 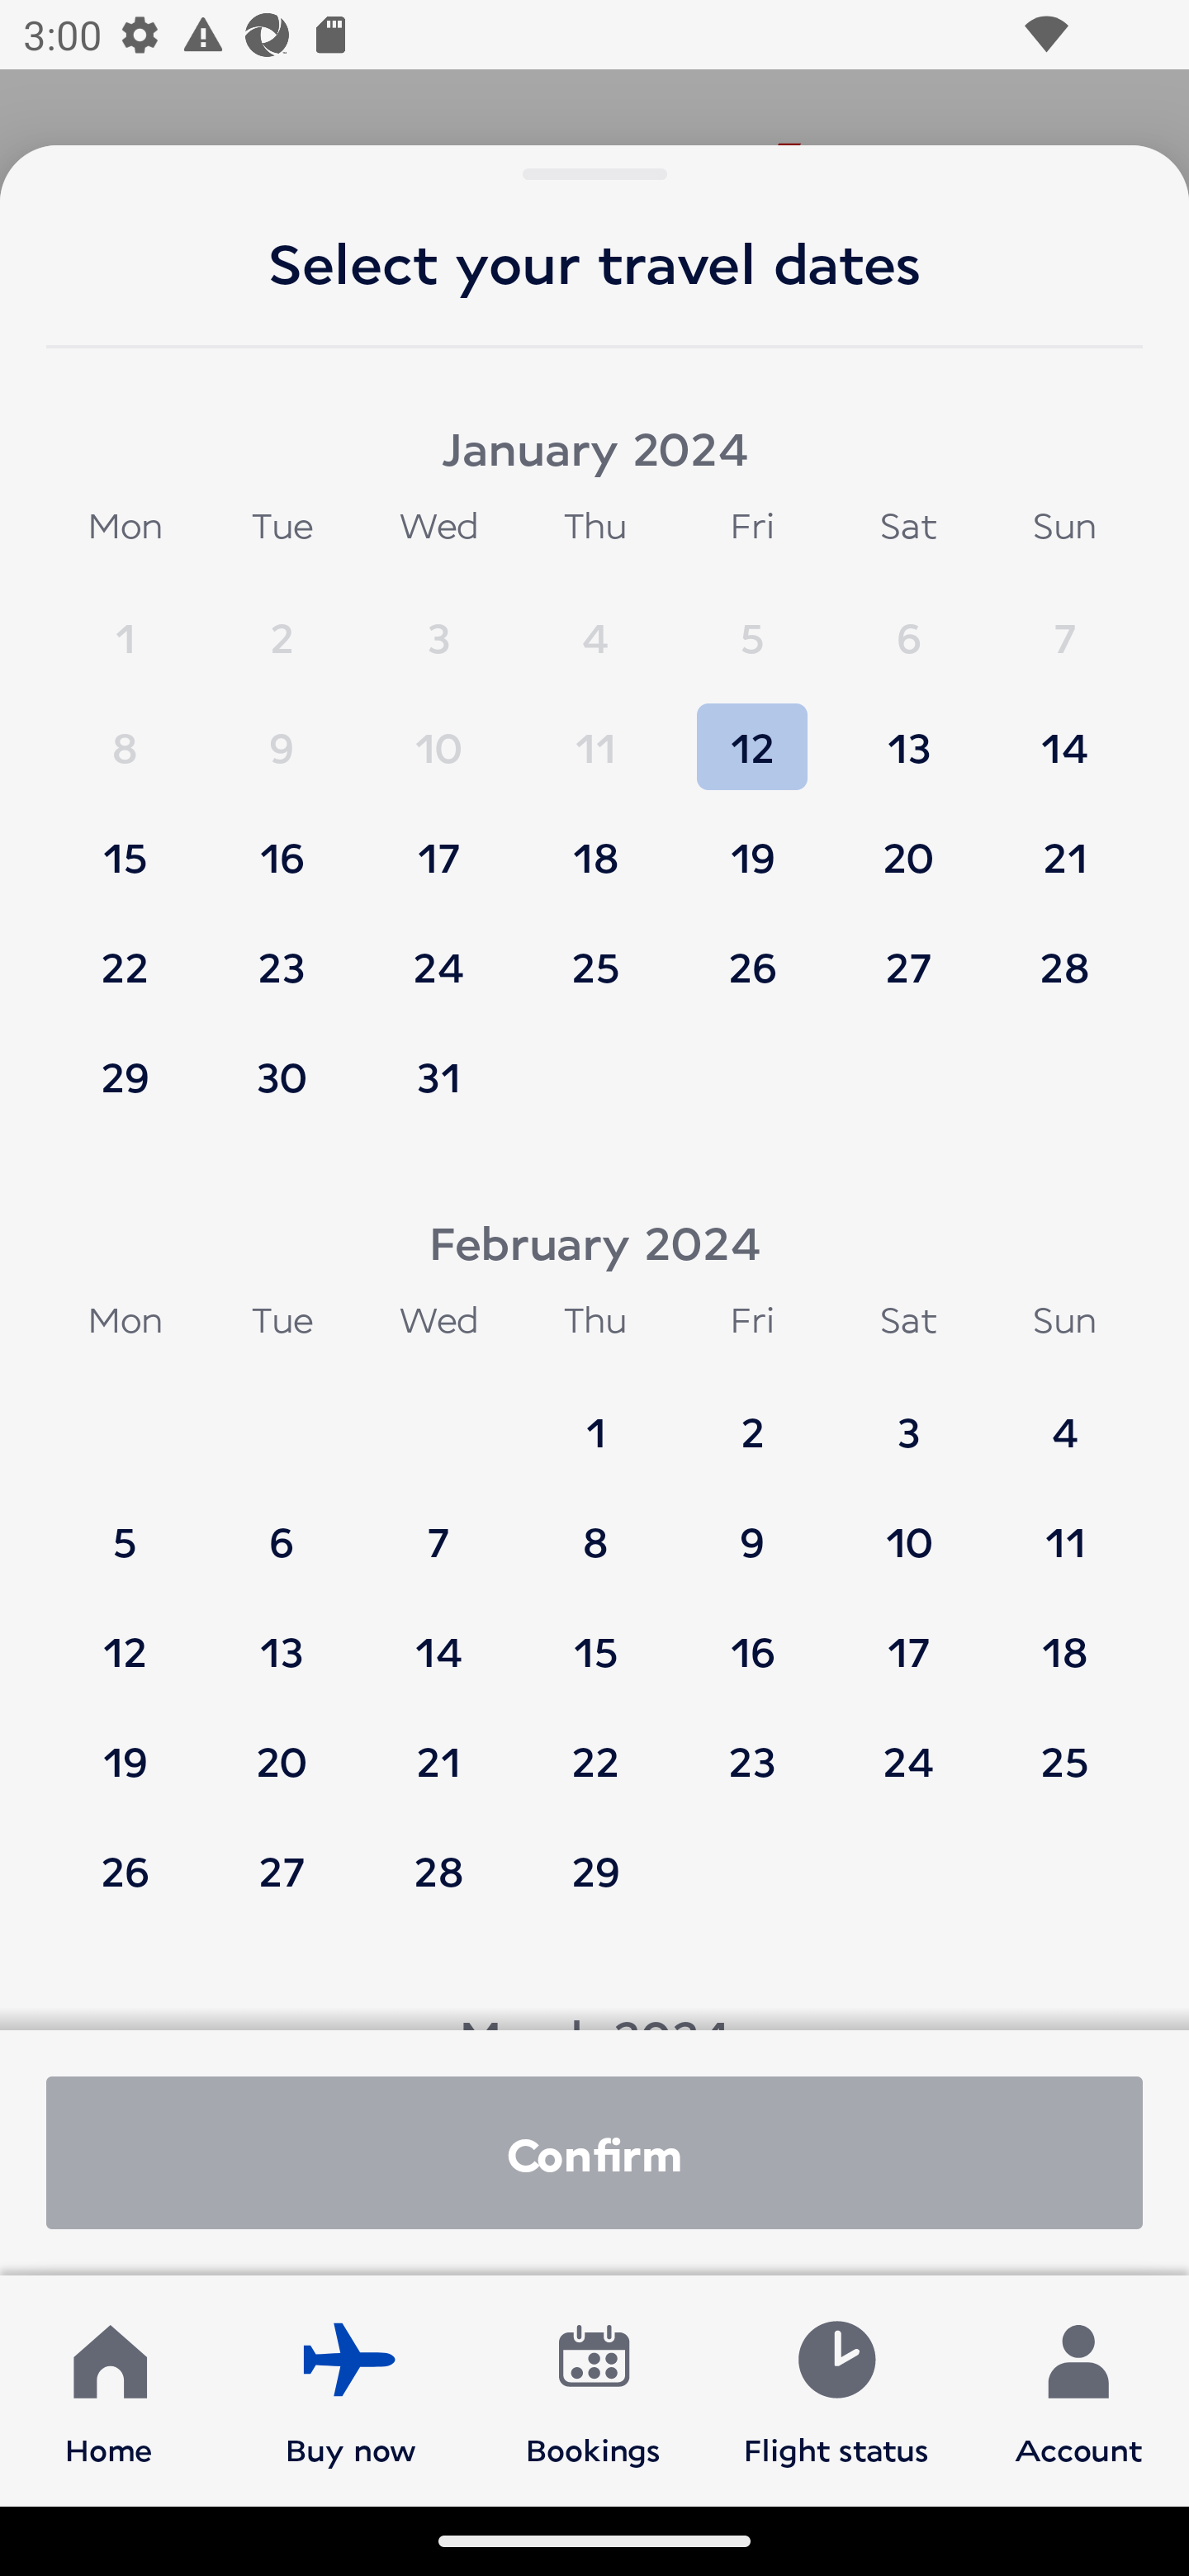 I want to click on 20, so click(x=282, y=1745).